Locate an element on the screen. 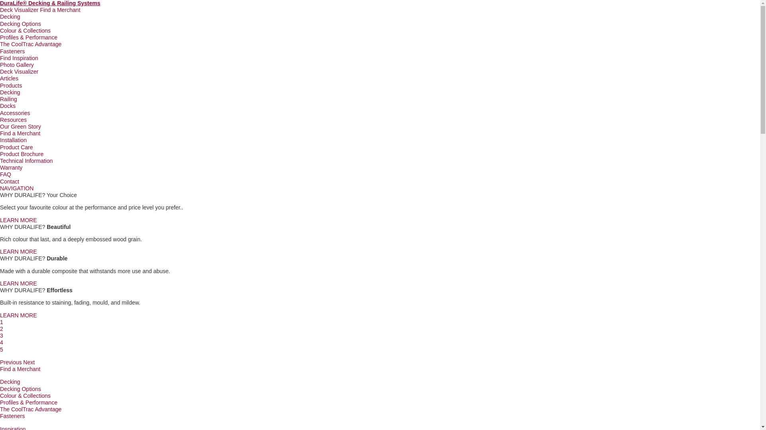  Decking is located at coordinates (10, 17).